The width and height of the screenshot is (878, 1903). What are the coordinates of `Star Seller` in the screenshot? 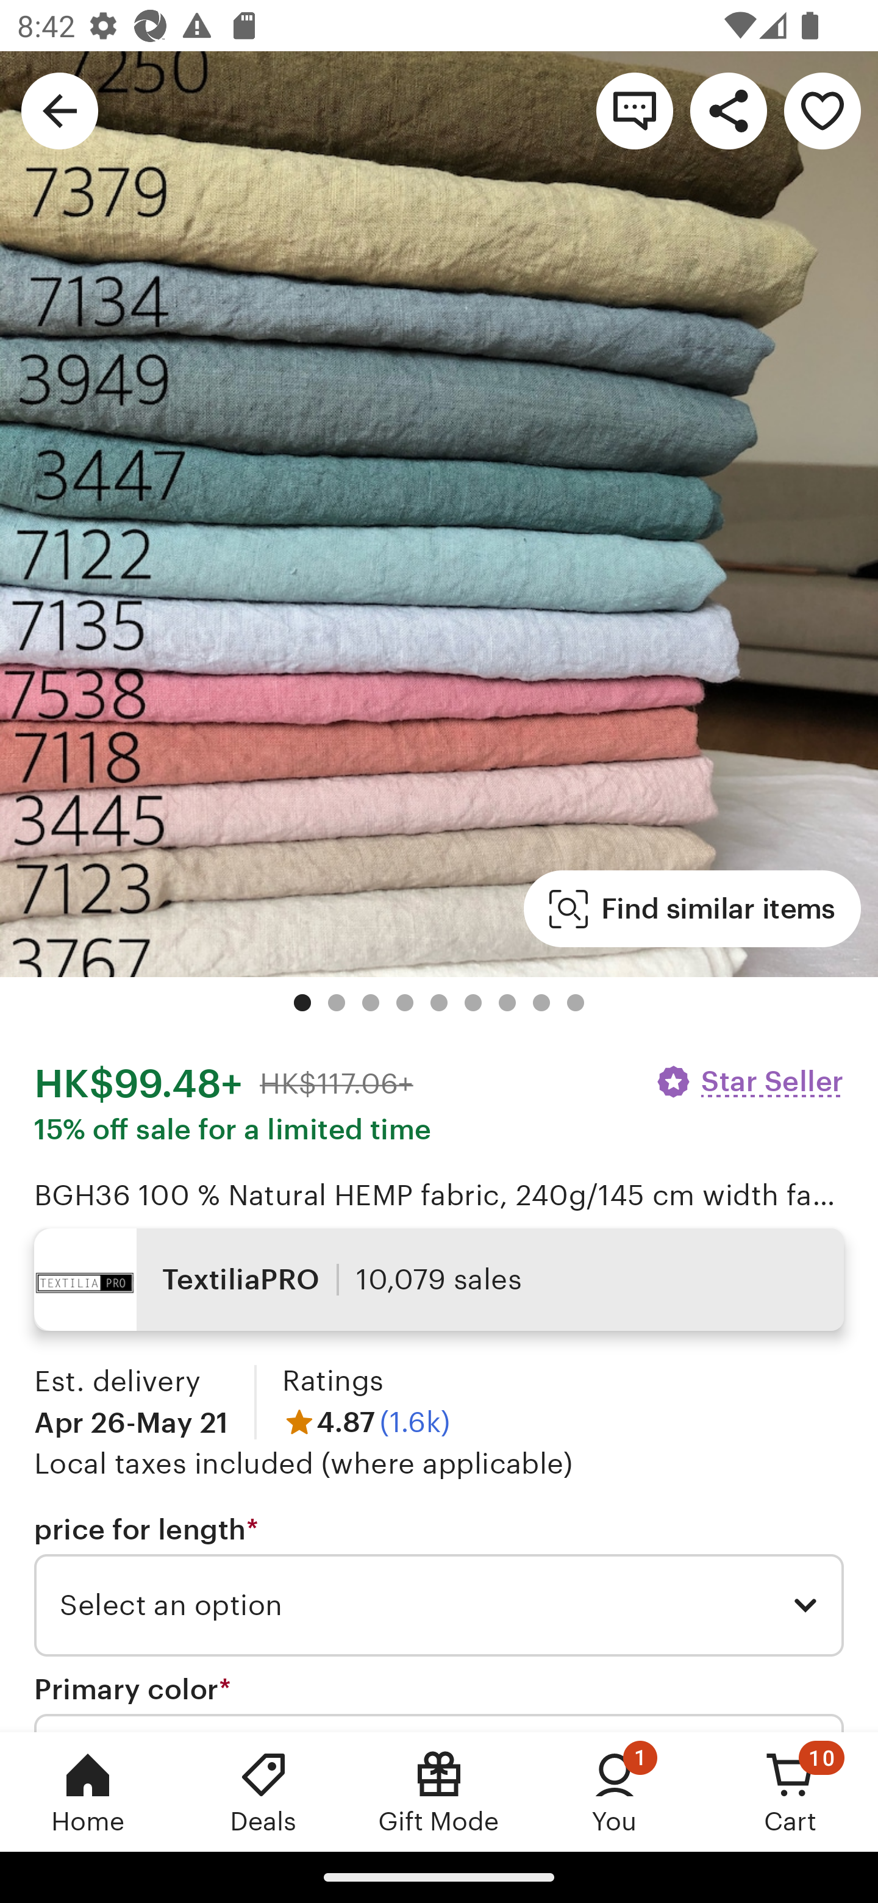 It's located at (749, 1081).